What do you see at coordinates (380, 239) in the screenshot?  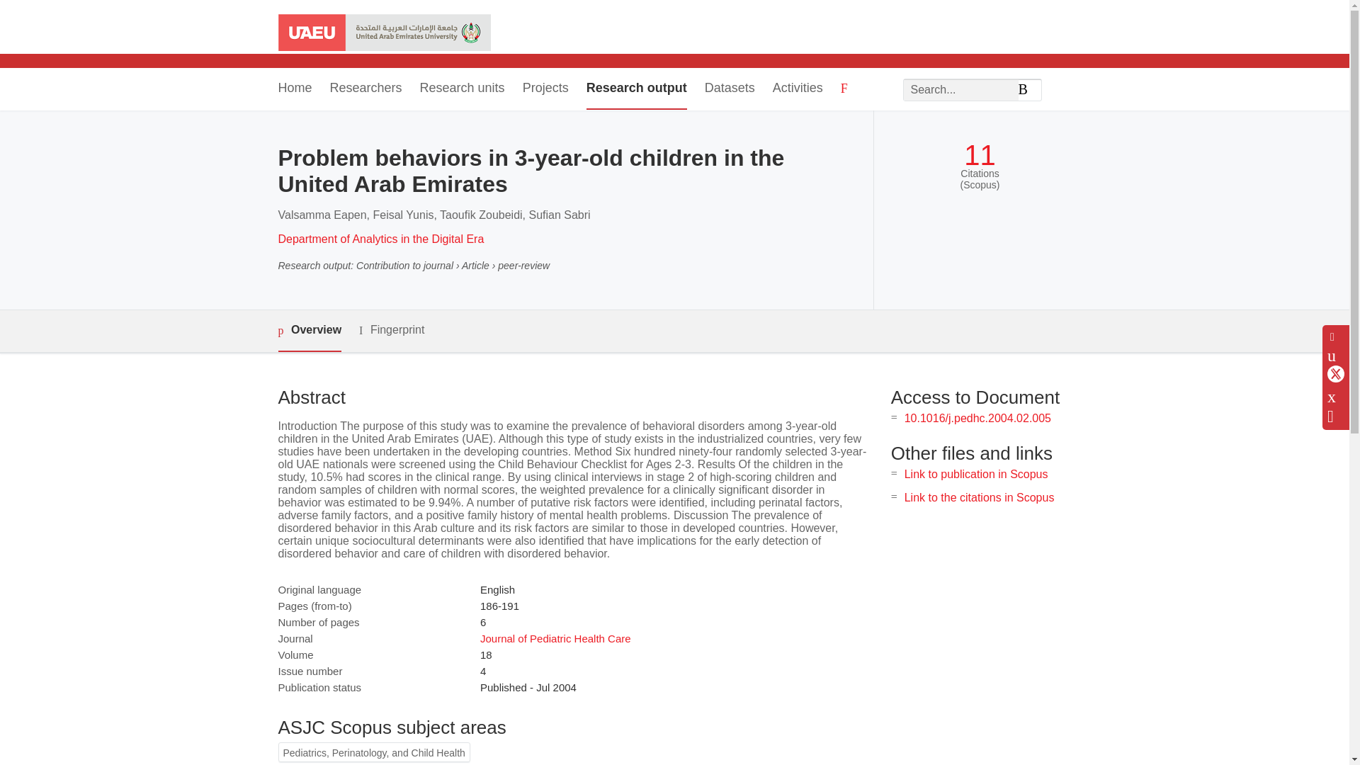 I see `Department of Analytics in the Digital Era` at bounding box center [380, 239].